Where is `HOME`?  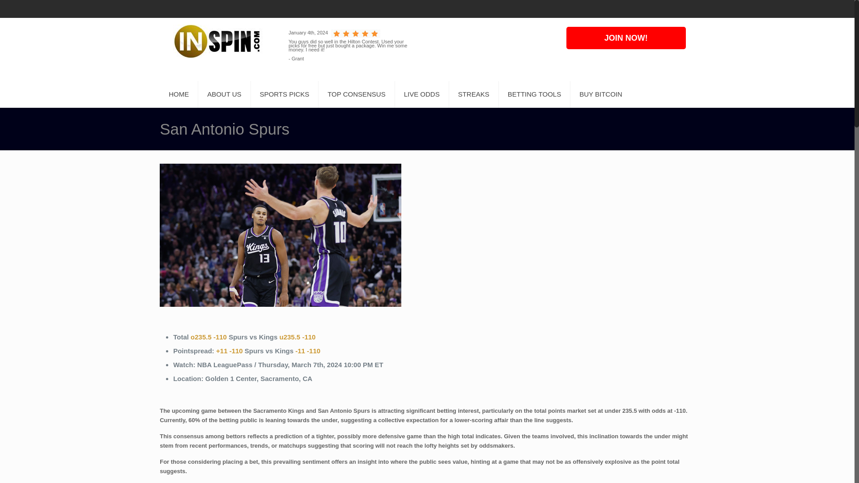 HOME is located at coordinates (179, 94).